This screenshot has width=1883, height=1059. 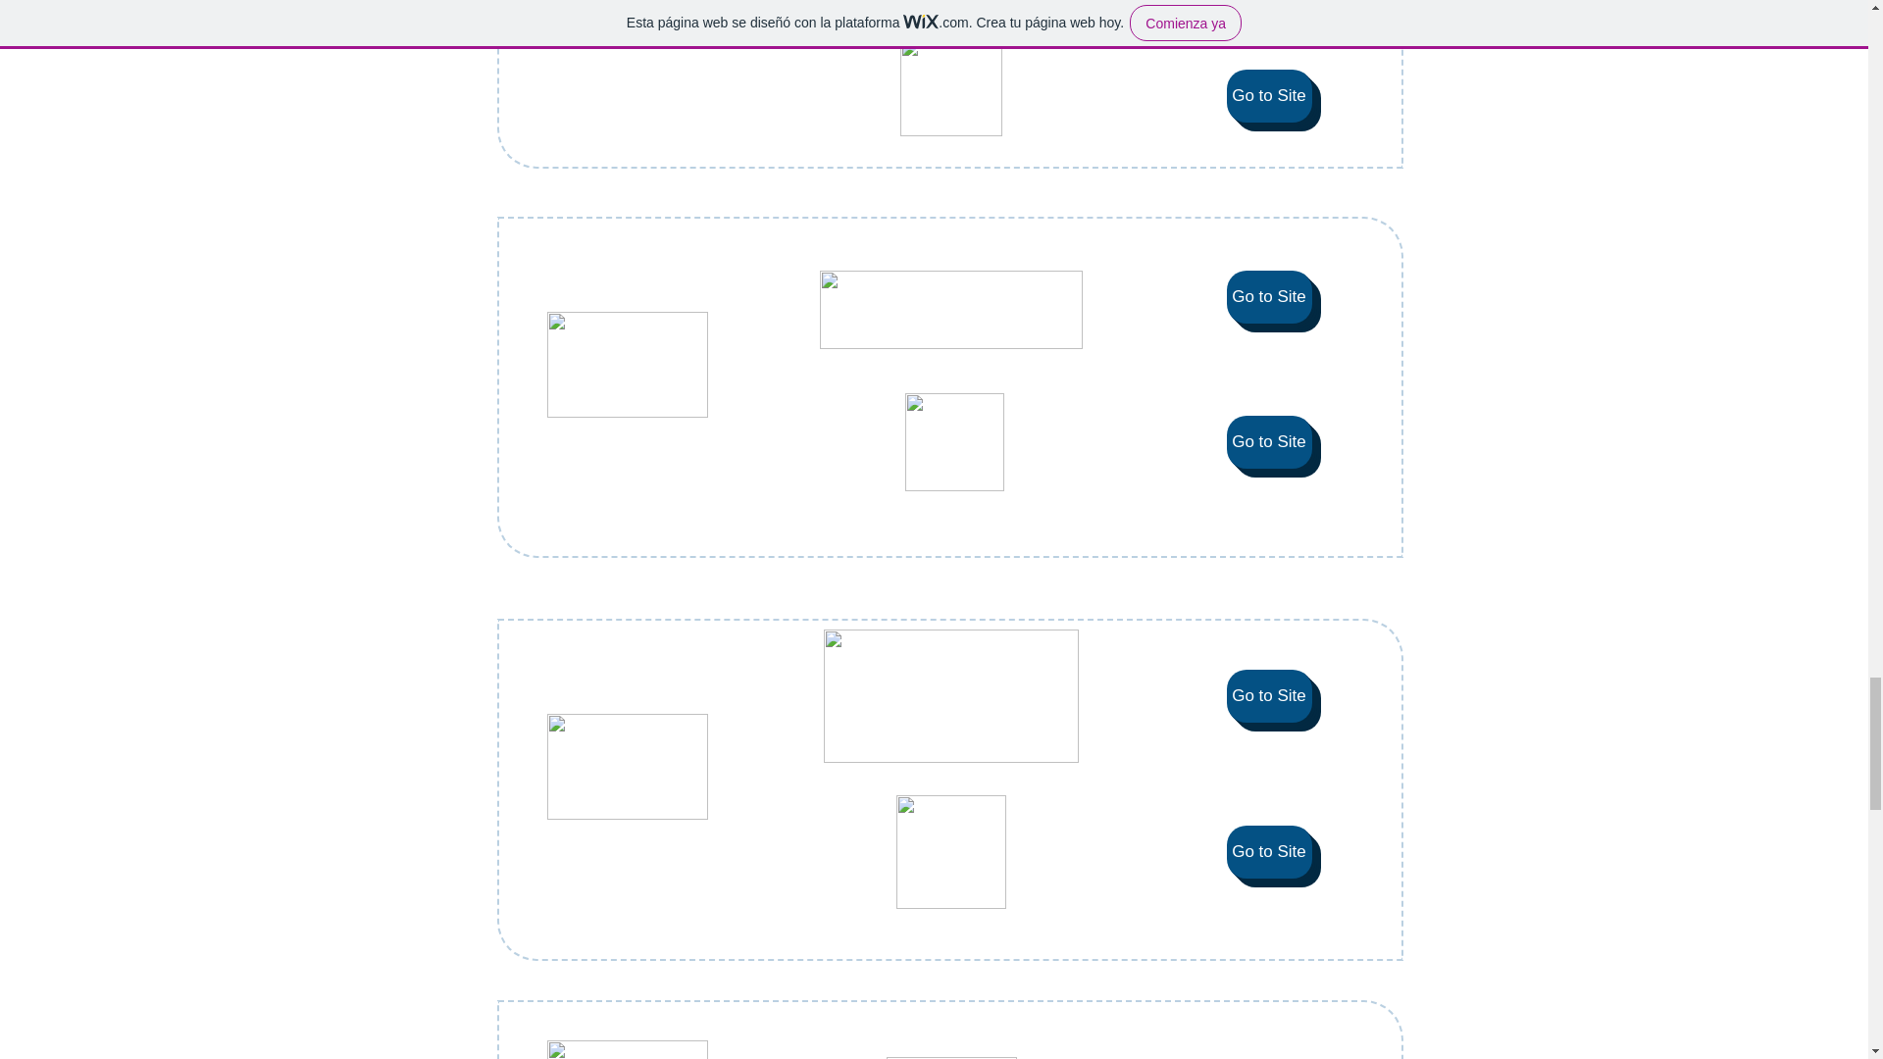 What do you see at coordinates (1267, 96) in the screenshot?
I see `Go to Site` at bounding box center [1267, 96].